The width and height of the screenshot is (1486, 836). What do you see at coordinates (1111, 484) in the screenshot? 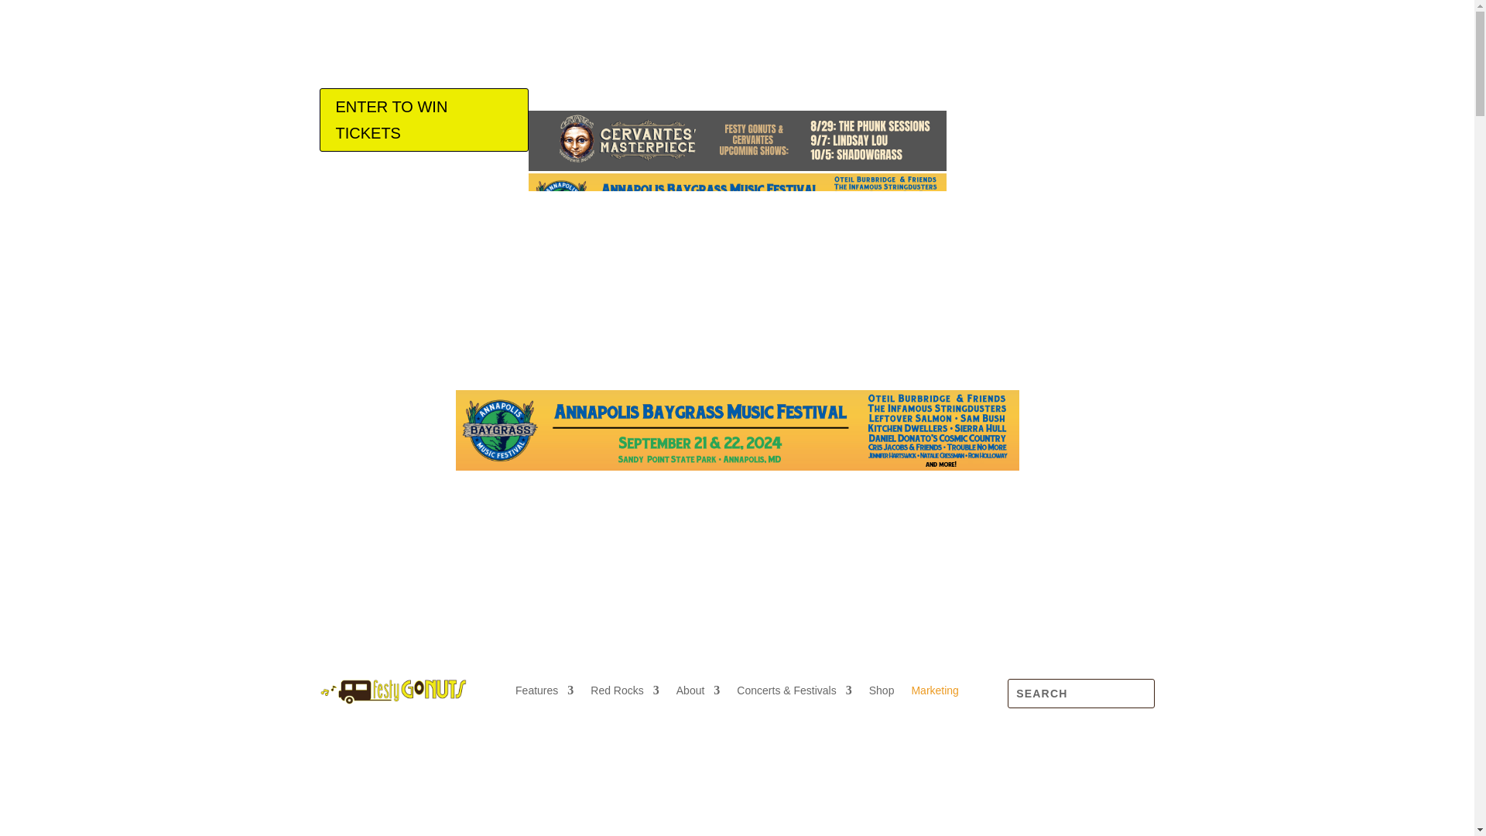
I see `Follow on Spotify` at bounding box center [1111, 484].